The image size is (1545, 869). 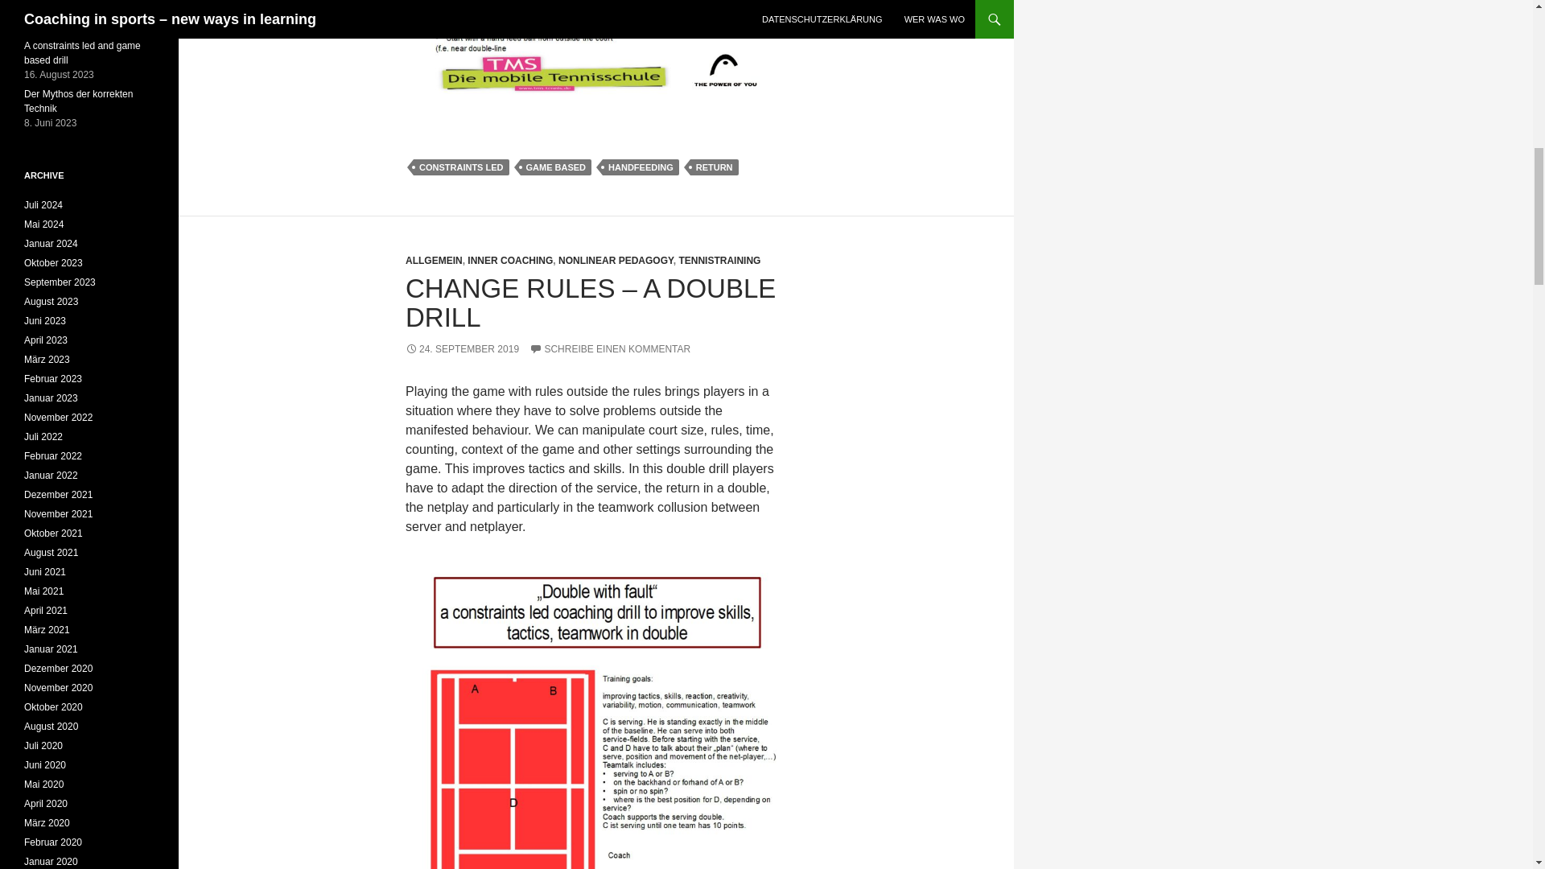 I want to click on NONLINEAR PEDAGOGY, so click(x=616, y=261).